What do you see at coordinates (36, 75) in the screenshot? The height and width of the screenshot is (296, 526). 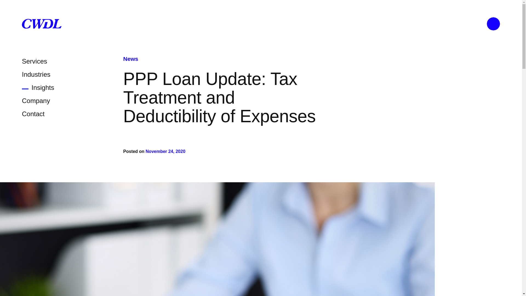 I see `Industries` at bounding box center [36, 75].